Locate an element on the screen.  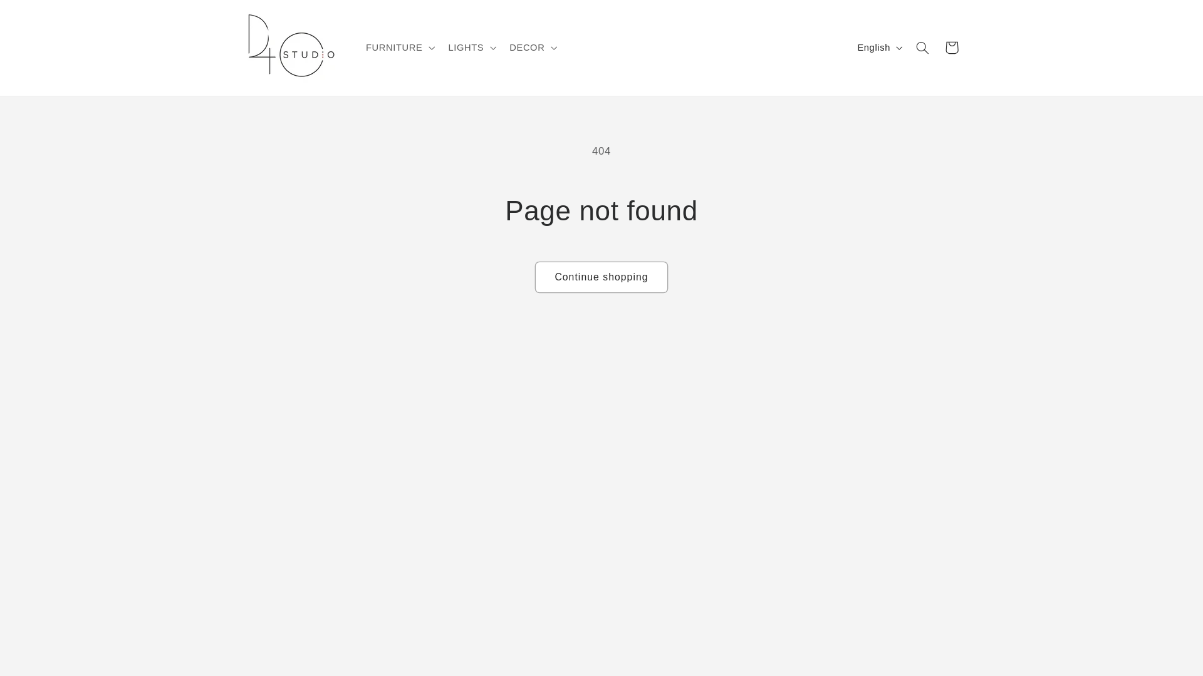
Skip to content is located at coordinates (39, 15).